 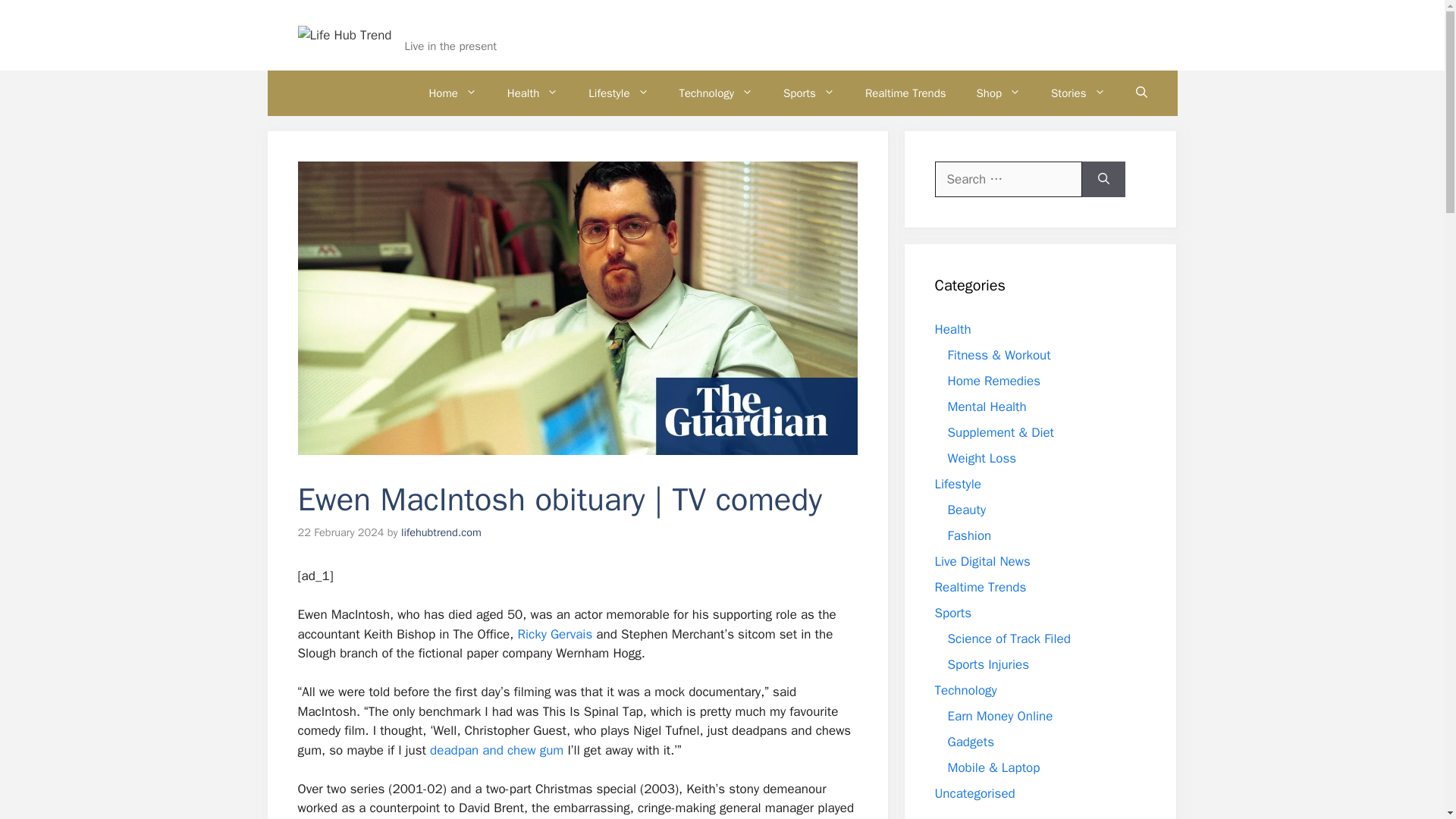 I want to click on Health, so click(x=532, y=93).